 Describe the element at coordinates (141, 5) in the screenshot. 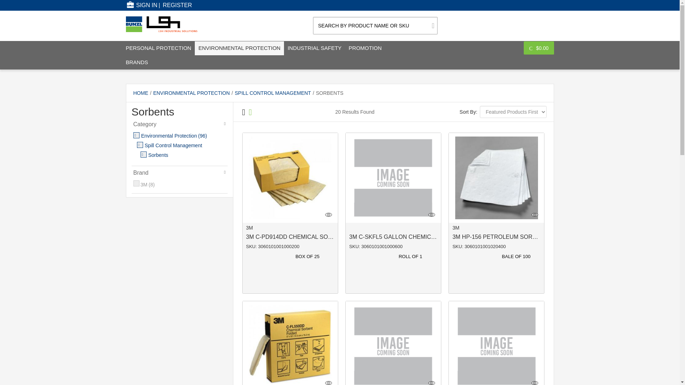

I see `SIGN IN` at that location.